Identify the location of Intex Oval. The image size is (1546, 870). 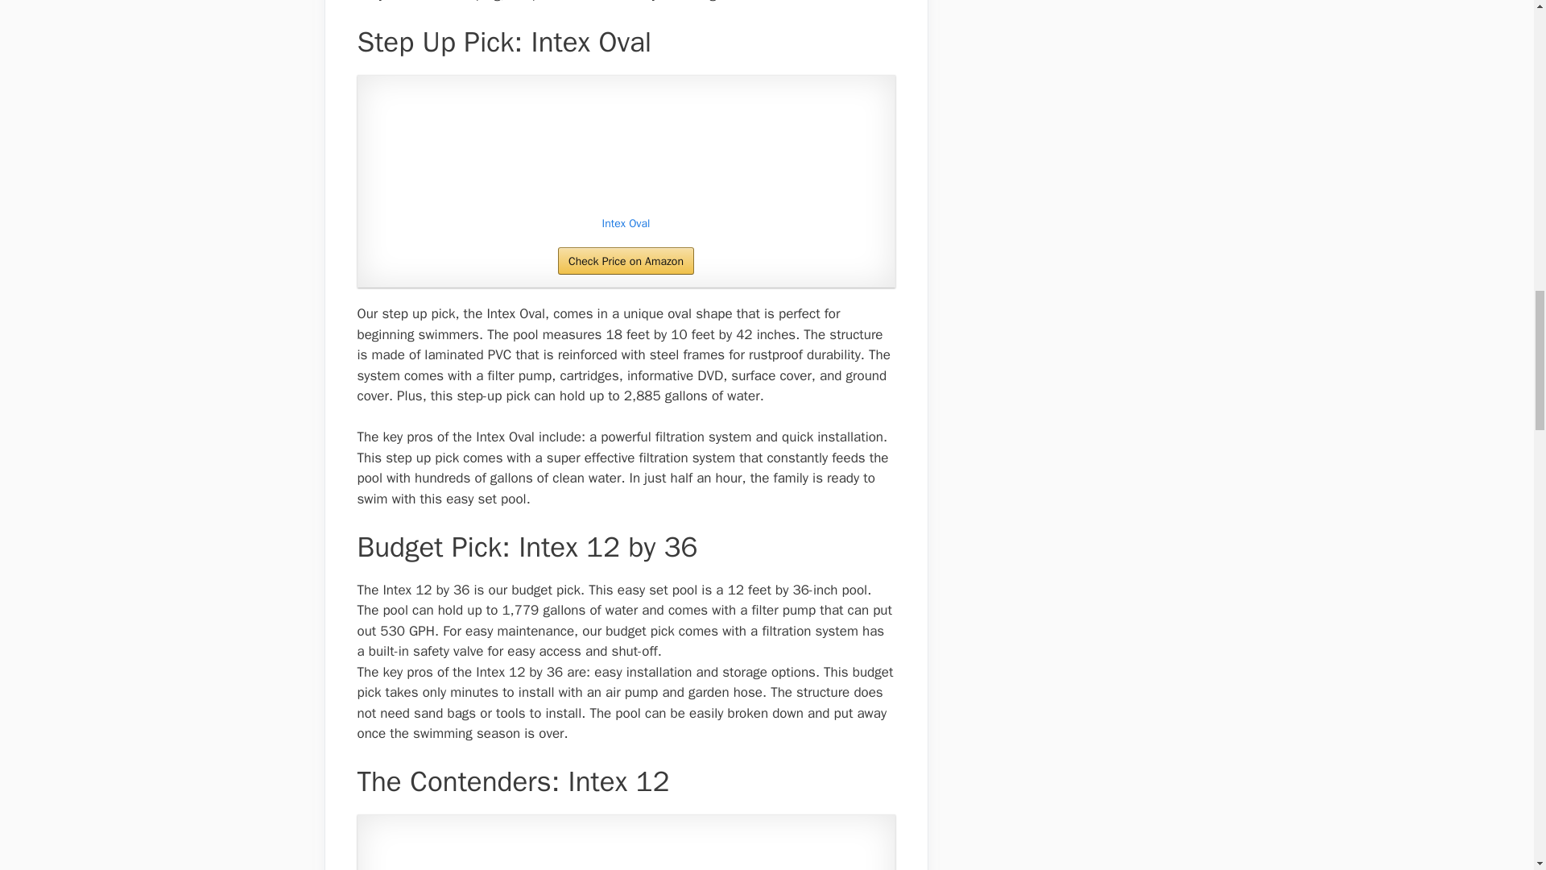
(626, 224).